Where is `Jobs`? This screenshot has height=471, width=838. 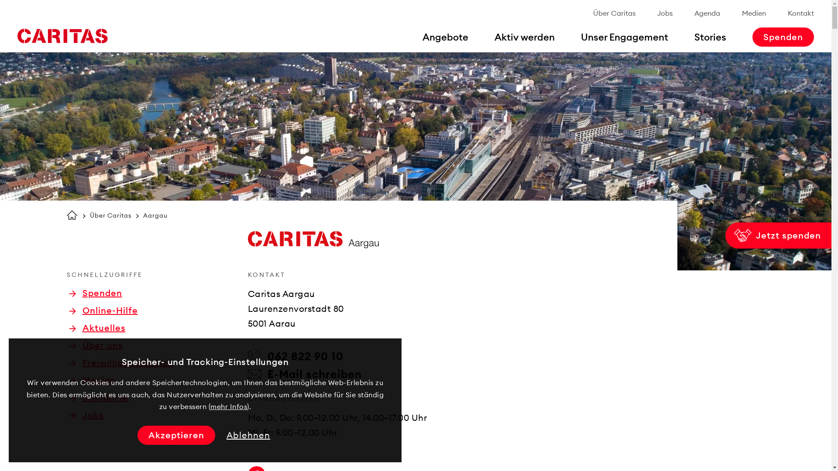 Jobs is located at coordinates (665, 13).